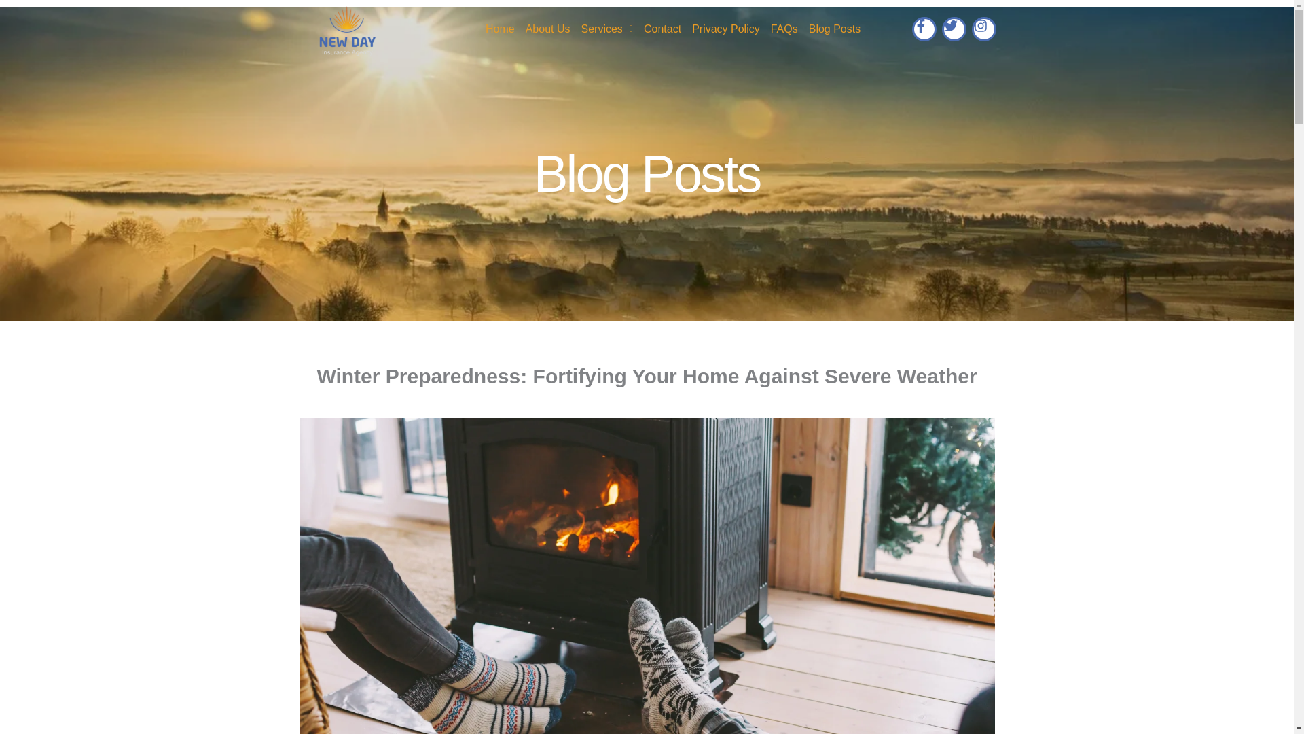  Describe the element at coordinates (784, 29) in the screenshot. I see `FAQs` at that location.